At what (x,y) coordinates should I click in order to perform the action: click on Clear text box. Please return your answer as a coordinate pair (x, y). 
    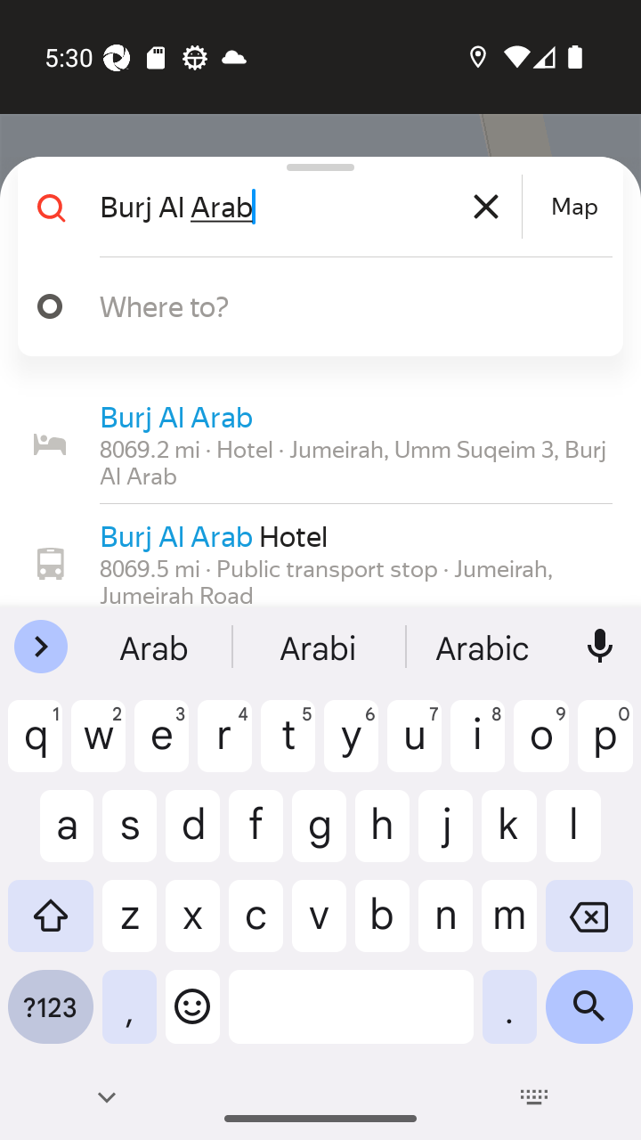
    Looking at the image, I should click on (486, 207).